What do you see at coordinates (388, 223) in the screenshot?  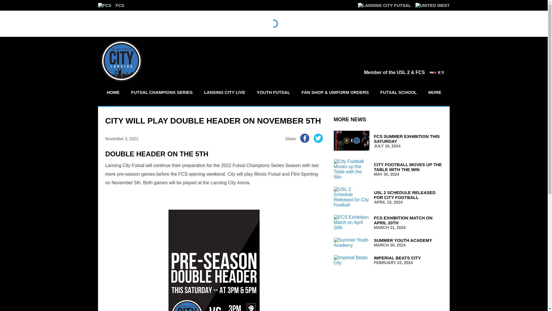 I see `FCS` at bounding box center [388, 223].